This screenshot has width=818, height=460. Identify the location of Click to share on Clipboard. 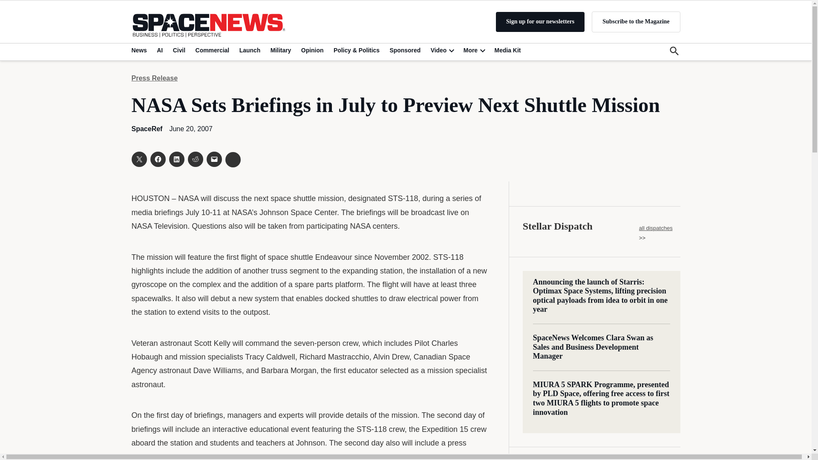
(233, 160).